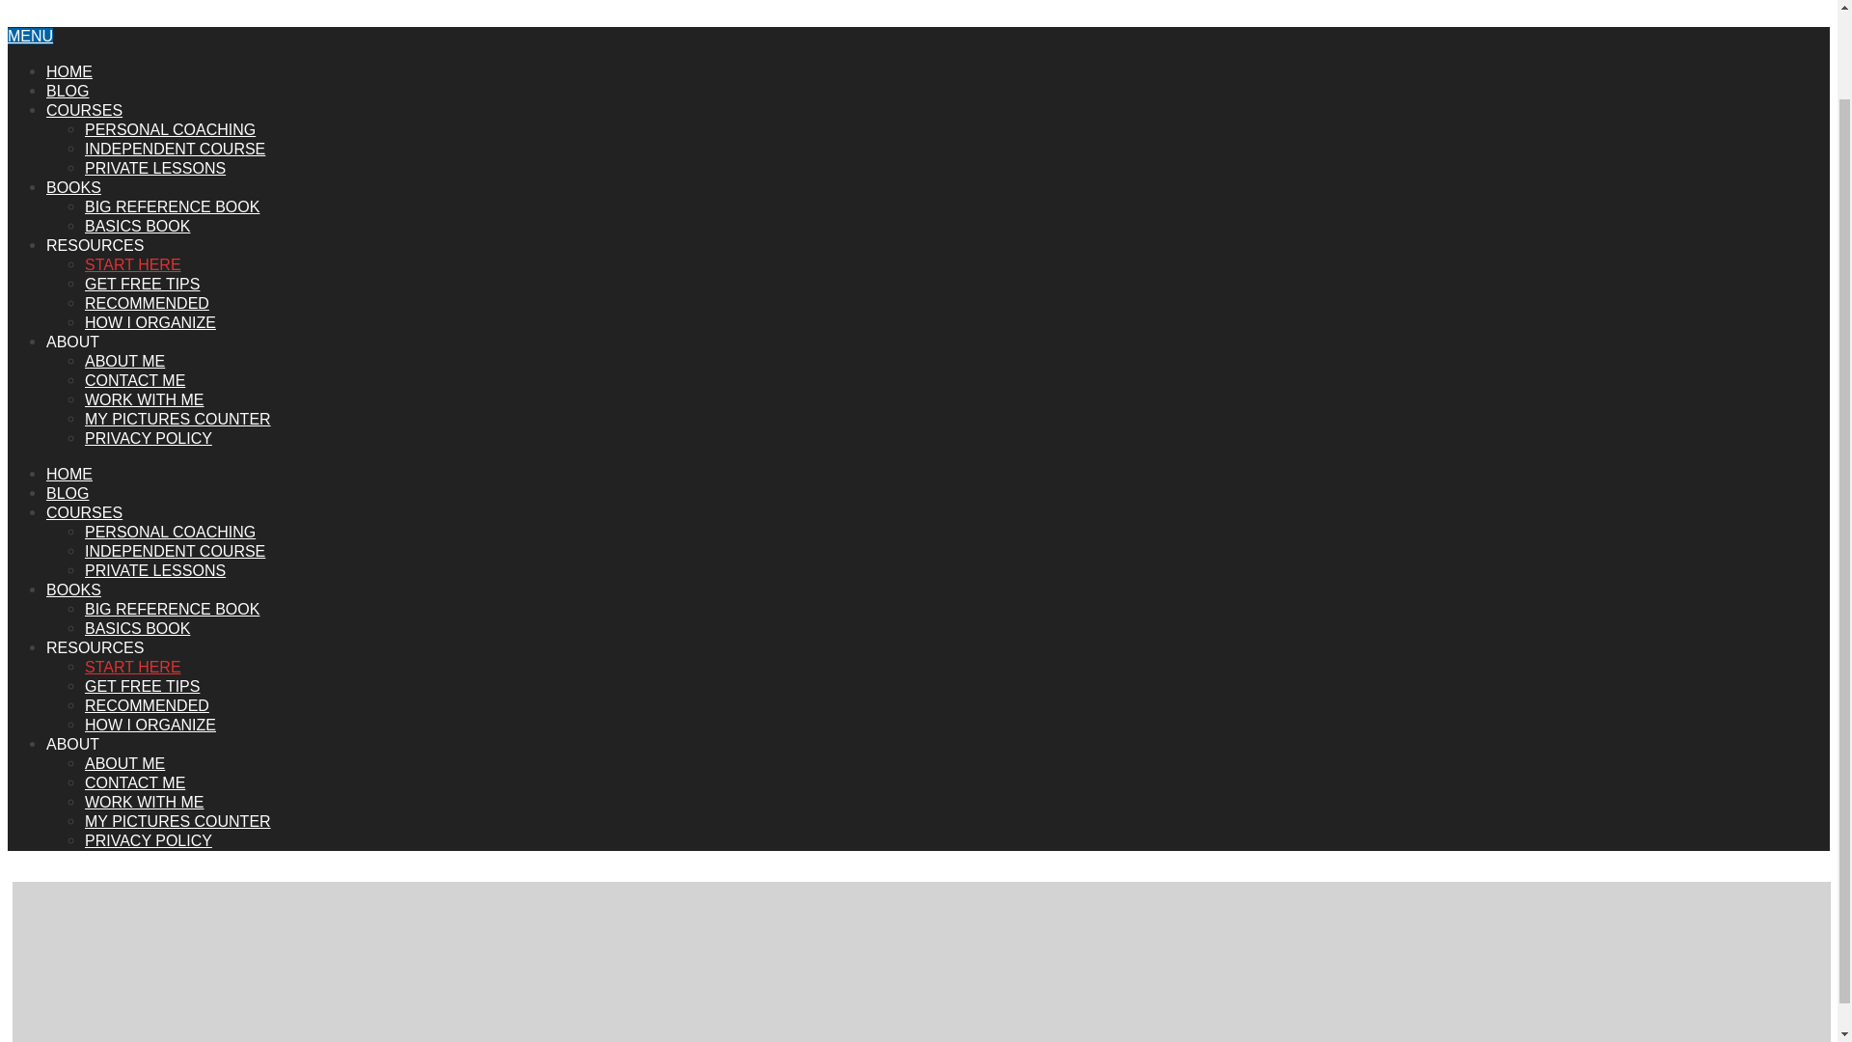 The height and width of the screenshot is (1042, 1852). I want to click on PRIVATE LESSONS, so click(155, 571).